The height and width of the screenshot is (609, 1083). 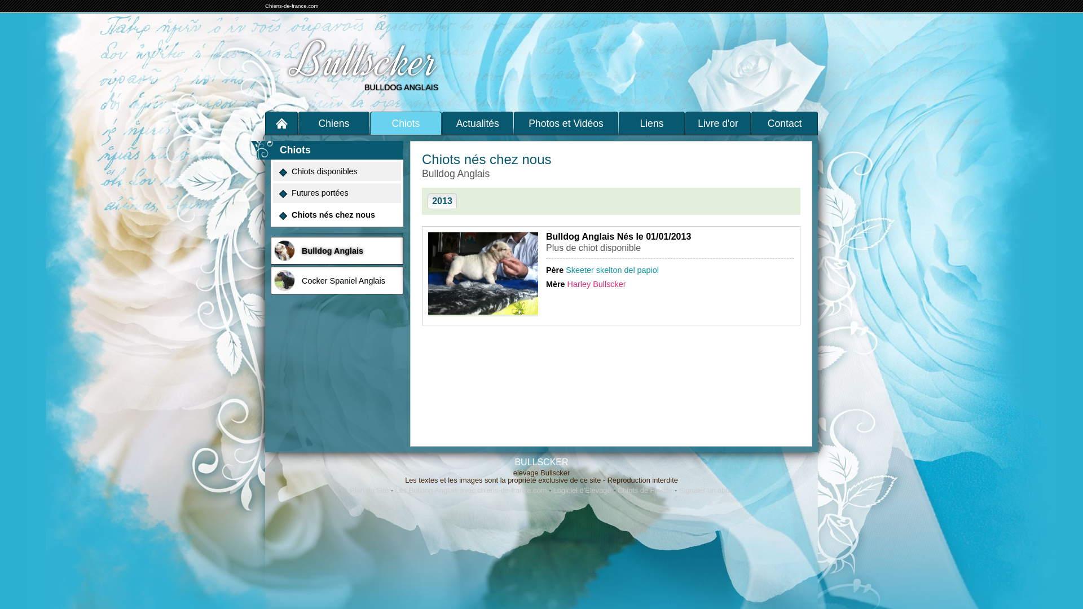 What do you see at coordinates (369, 491) in the screenshot?
I see `Plan du Site` at bounding box center [369, 491].